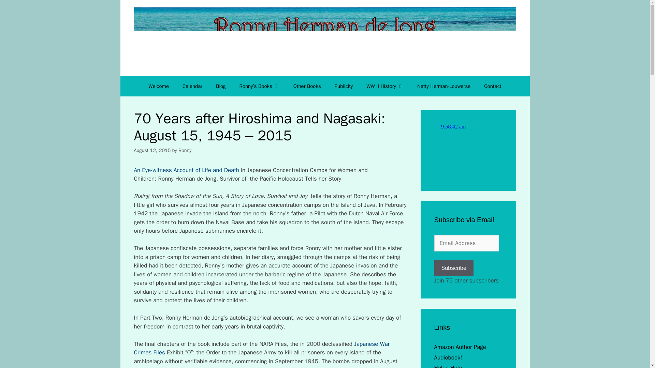 The image size is (655, 368). I want to click on Netty Herman-Louwerse, so click(444, 86).